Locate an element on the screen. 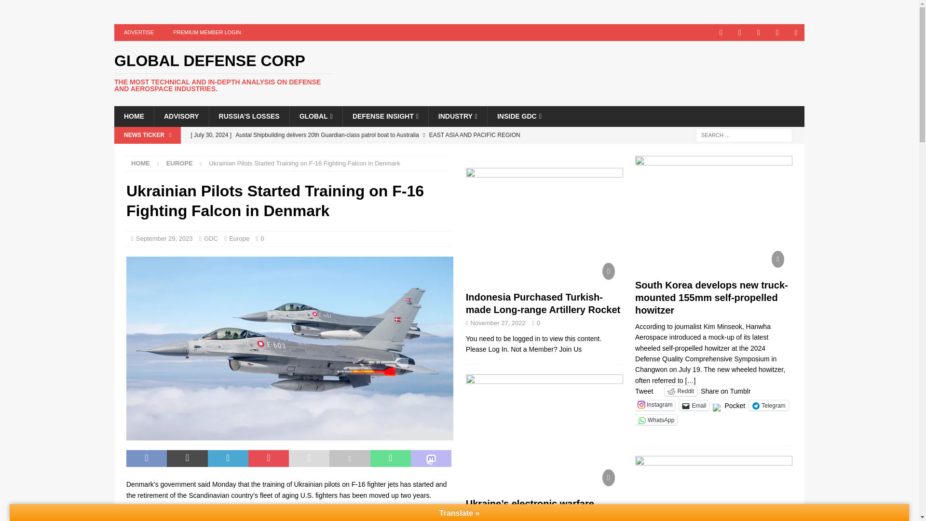 This screenshot has height=521, width=926. INDUSTRY is located at coordinates (457, 116).